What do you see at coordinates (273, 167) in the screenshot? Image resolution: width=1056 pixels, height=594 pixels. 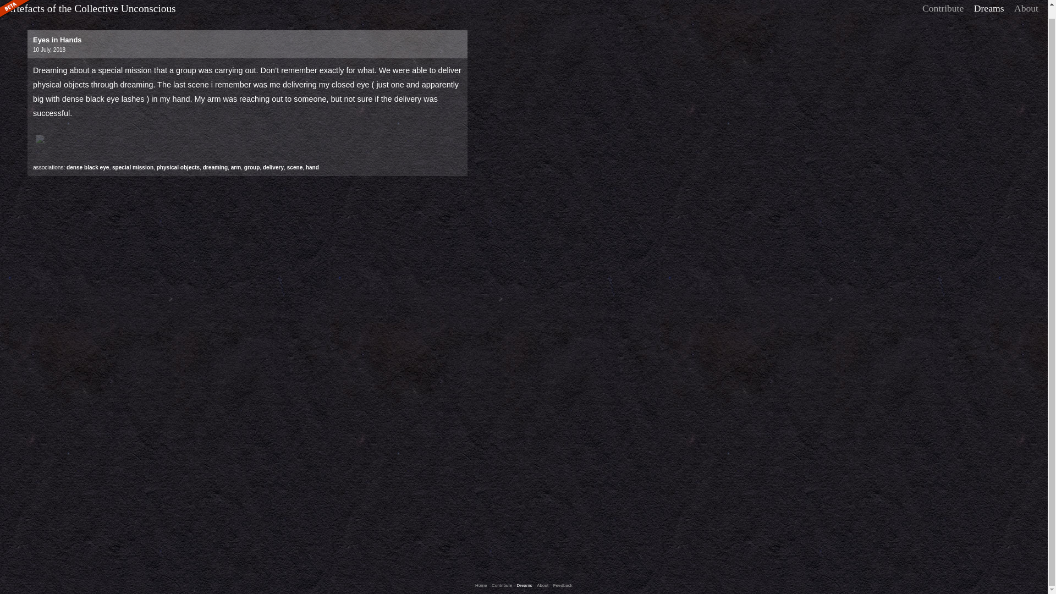 I see `delivery` at bounding box center [273, 167].